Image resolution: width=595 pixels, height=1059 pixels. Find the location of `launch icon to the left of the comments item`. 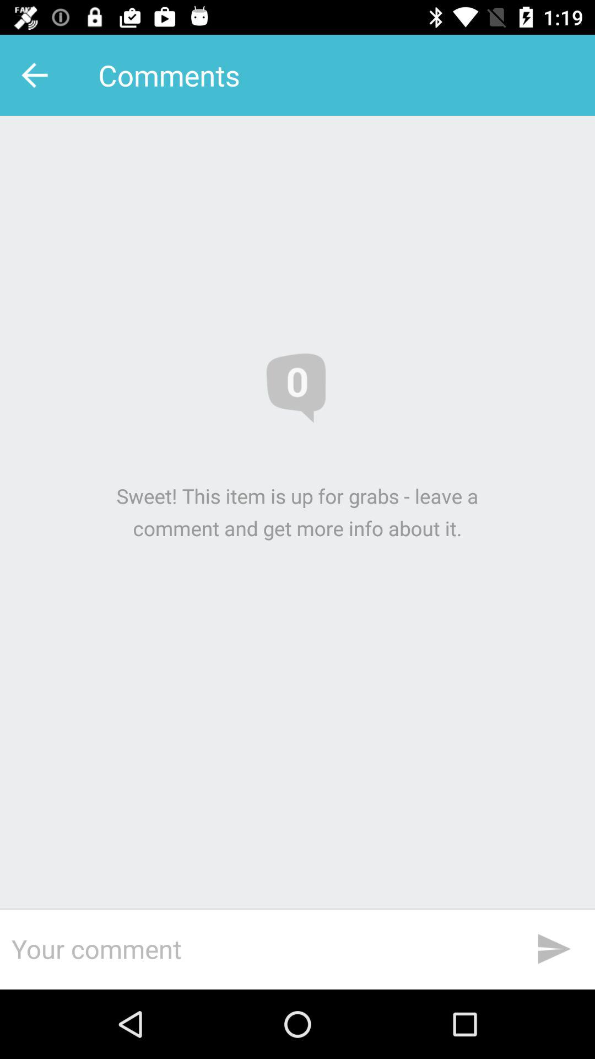

launch icon to the left of the comments item is located at coordinates (37, 75).